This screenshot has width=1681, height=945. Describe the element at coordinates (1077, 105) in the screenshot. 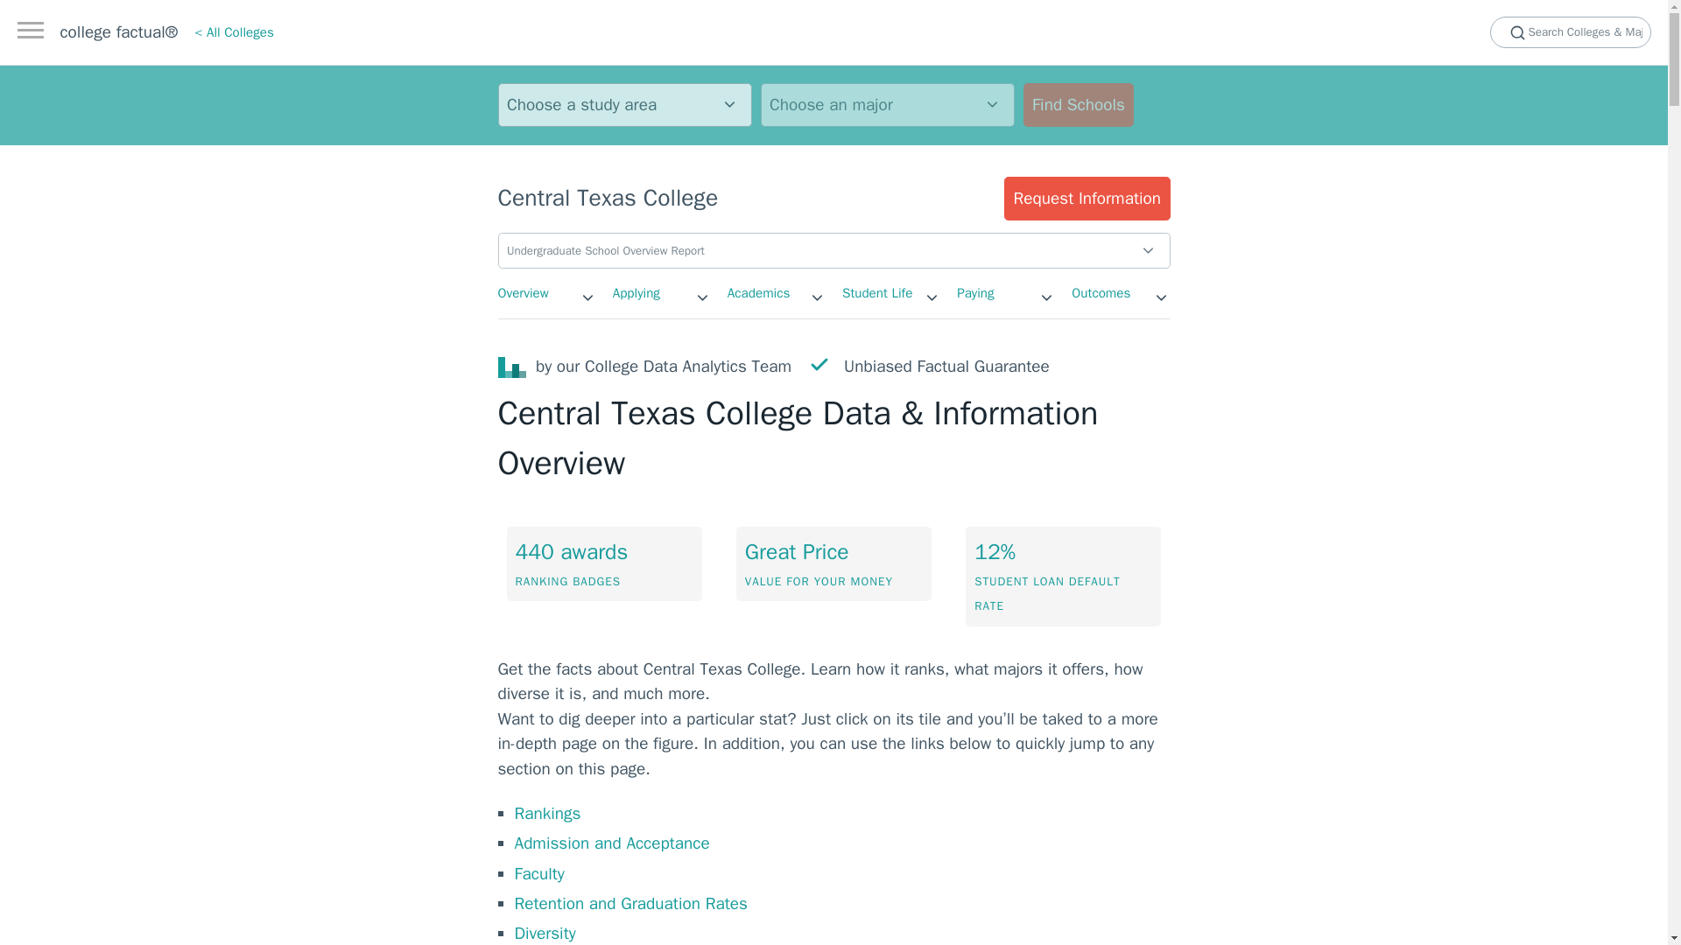

I see `Find Schools` at that location.